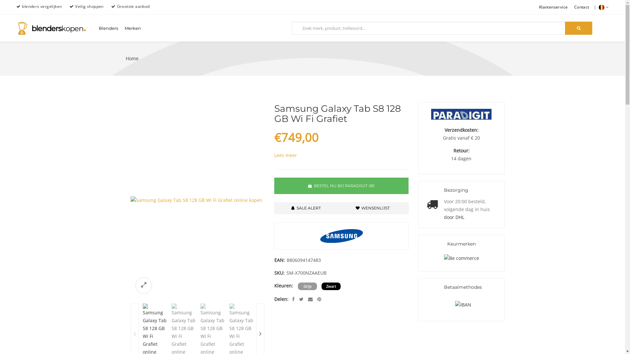 The width and height of the screenshot is (630, 354). What do you see at coordinates (285, 155) in the screenshot?
I see `Lees meer` at bounding box center [285, 155].